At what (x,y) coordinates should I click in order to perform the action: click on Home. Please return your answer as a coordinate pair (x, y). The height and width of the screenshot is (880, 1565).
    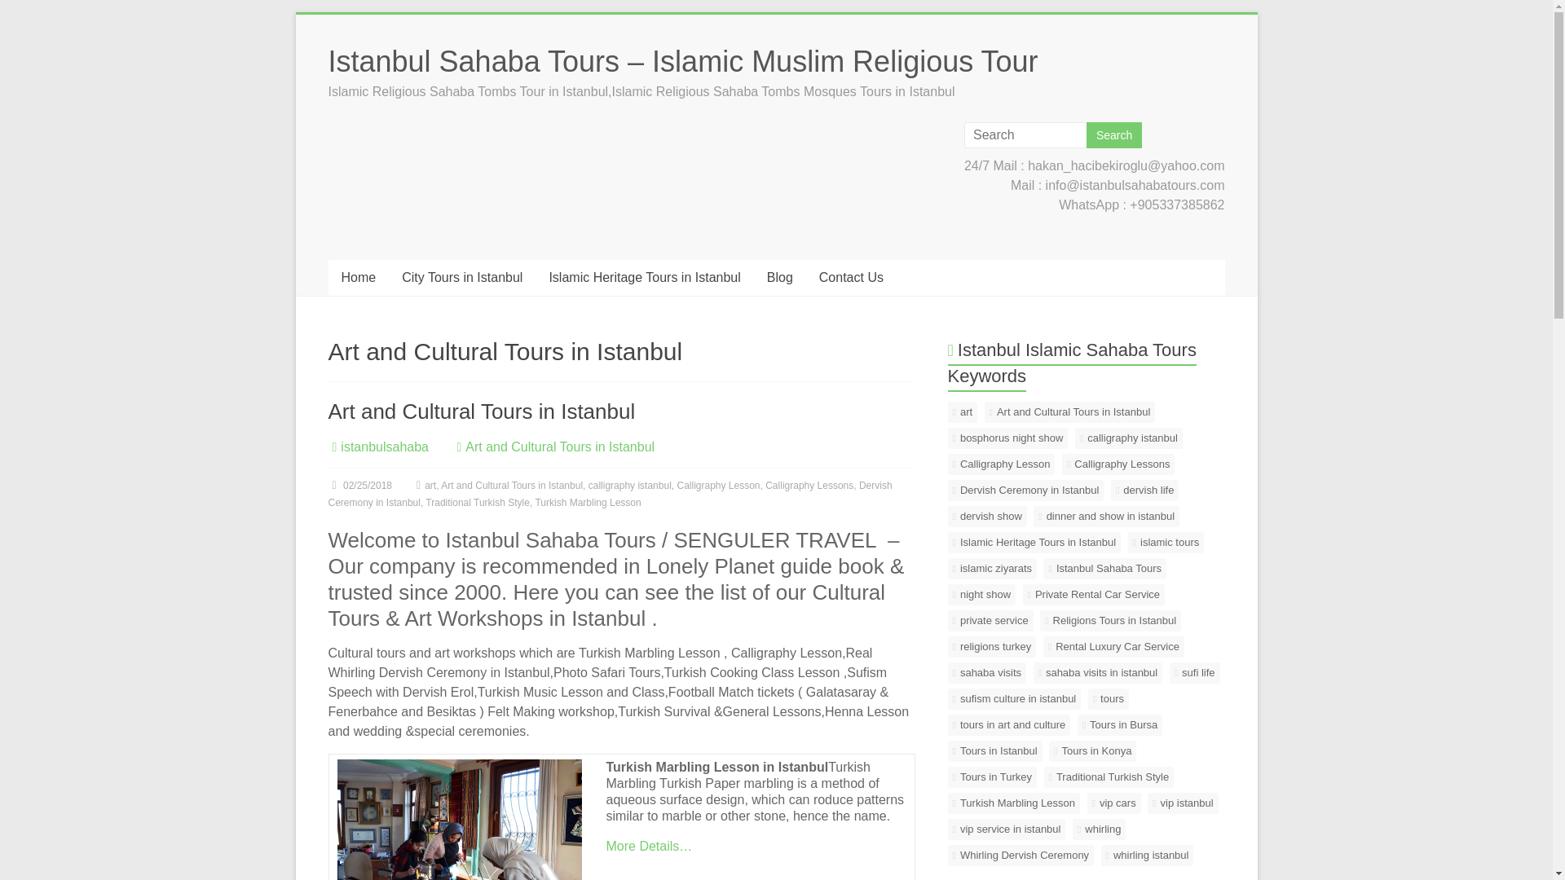
    Looking at the image, I should click on (357, 277).